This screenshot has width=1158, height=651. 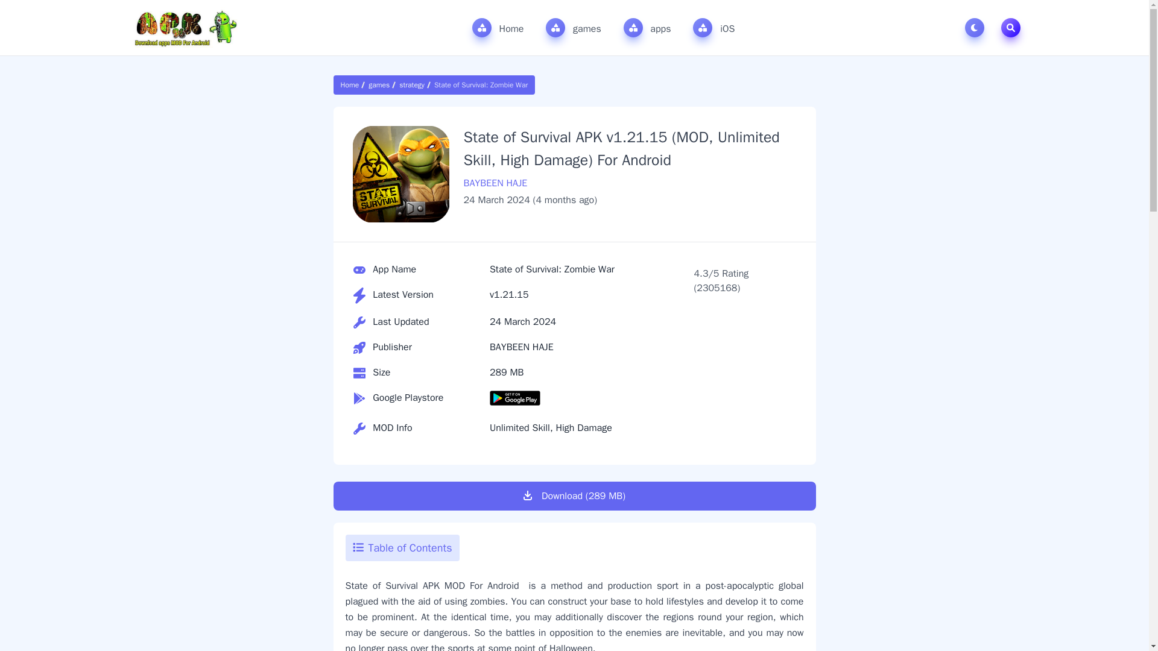 What do you see at coordinates (352, 84) in the screenshot?
I see `Home` at bounding box center [352, 84].